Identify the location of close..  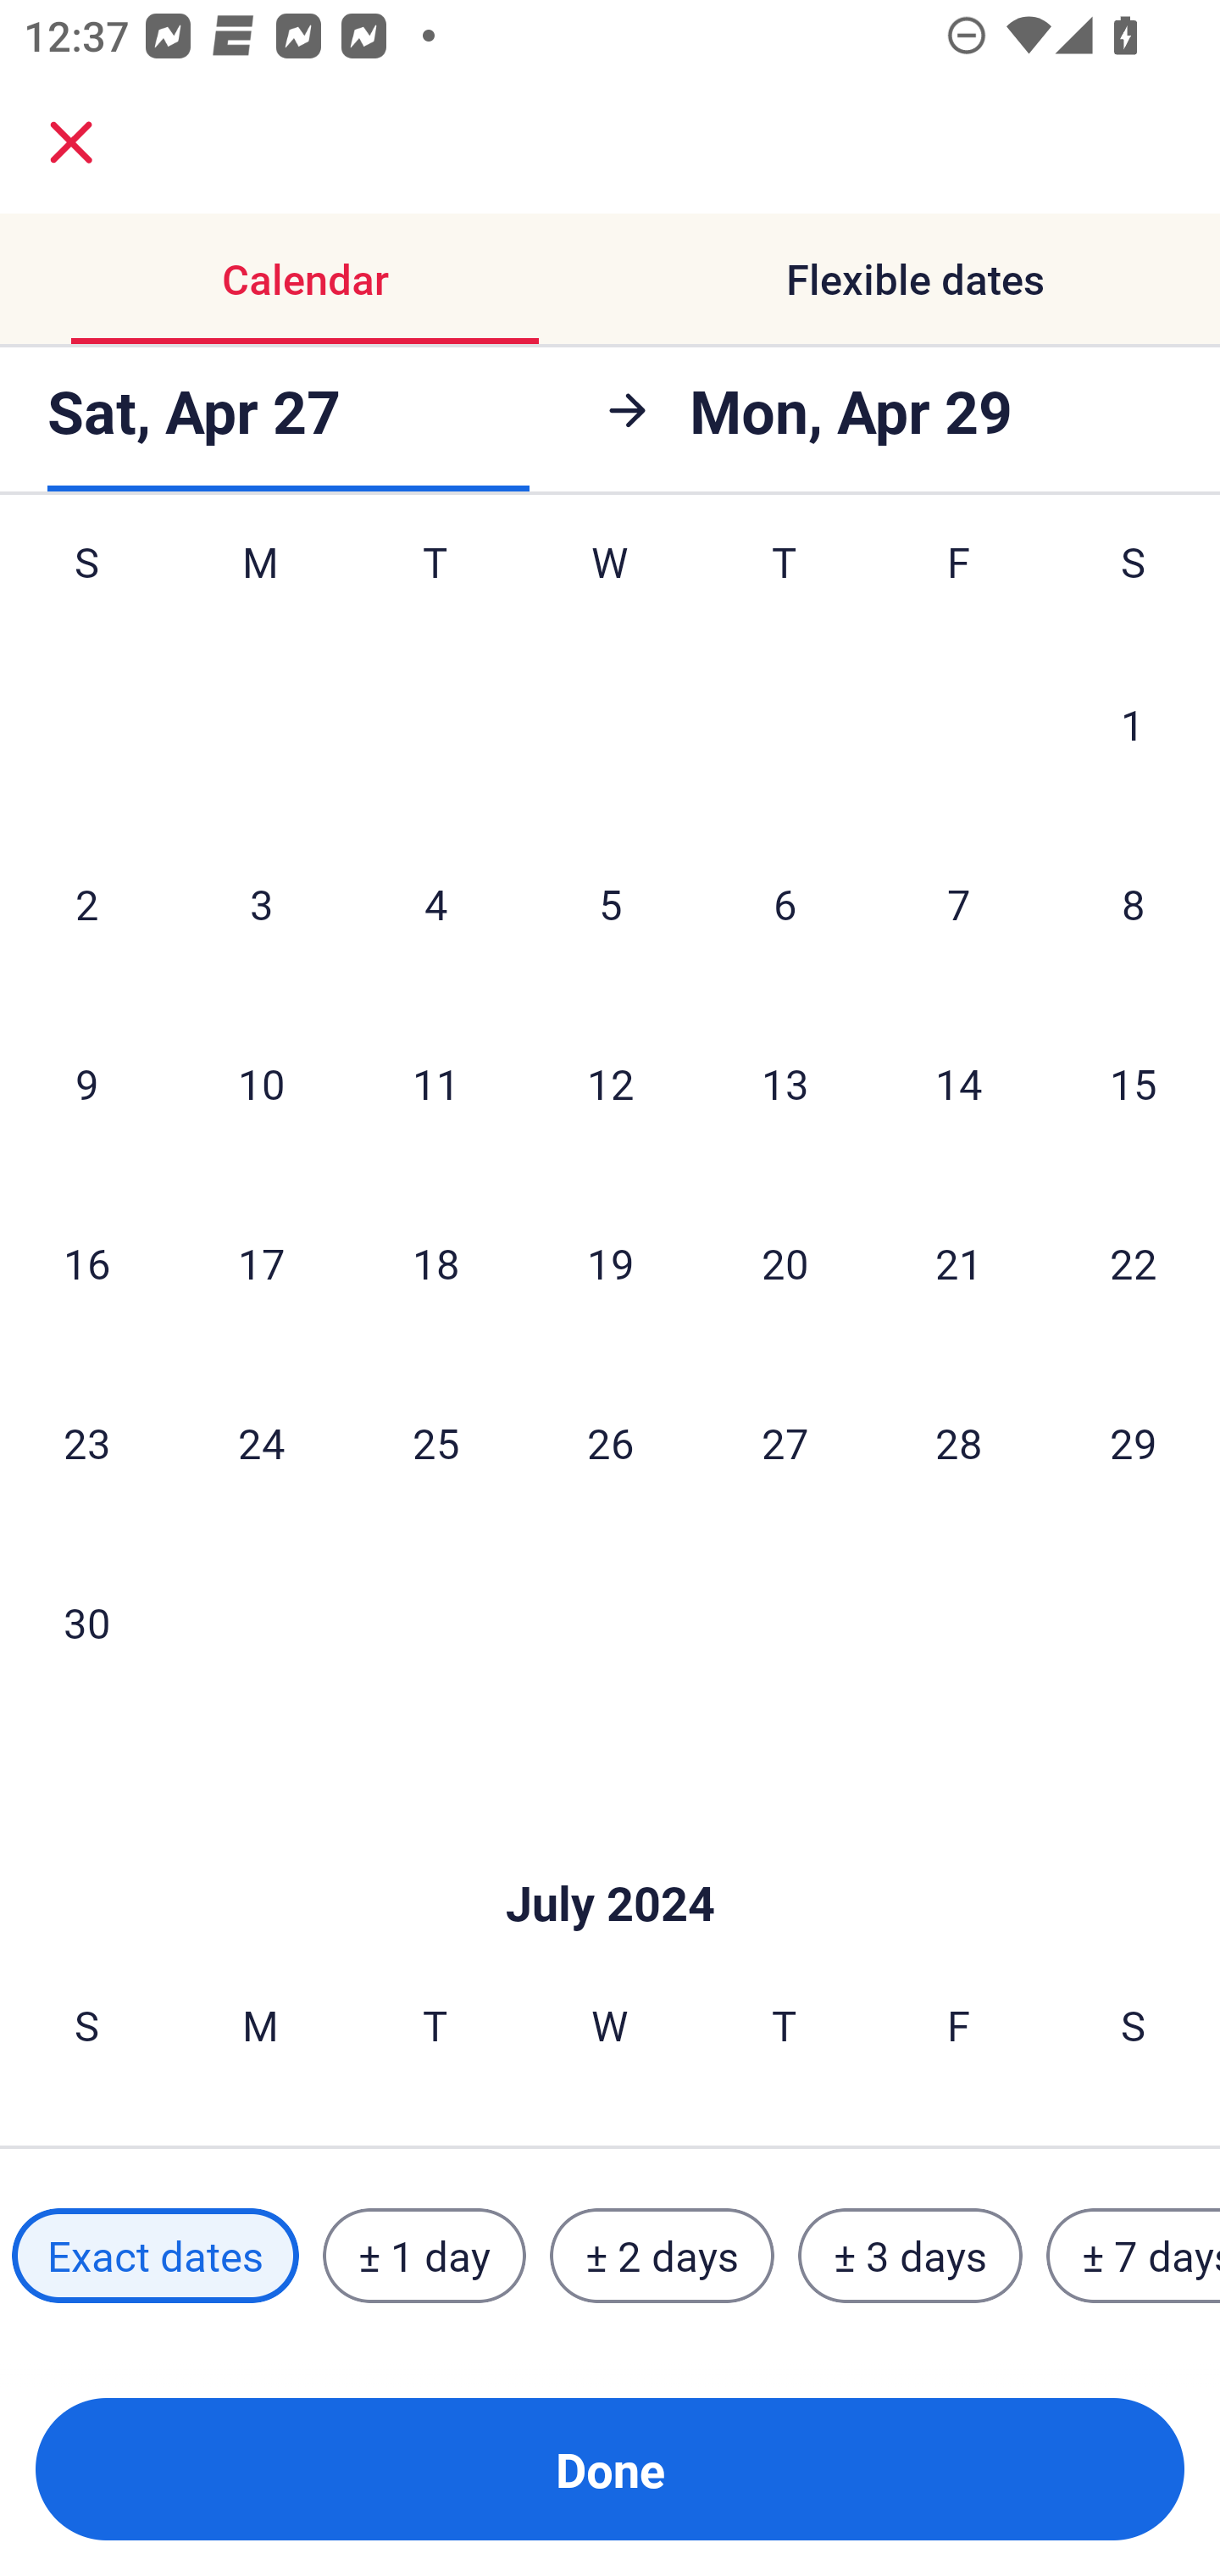
(71, 142).